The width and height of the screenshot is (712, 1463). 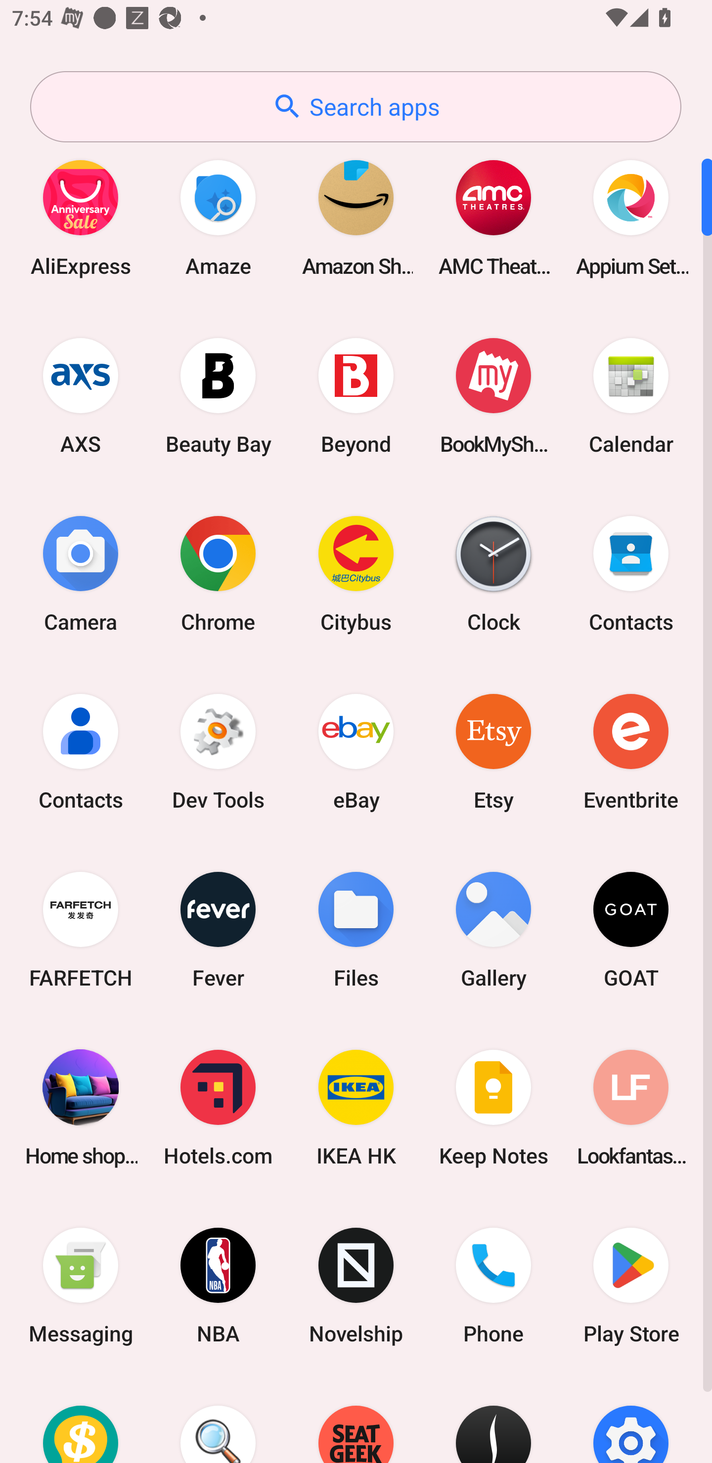 I want to click on BookMyShow, so click(x=493, y=395).